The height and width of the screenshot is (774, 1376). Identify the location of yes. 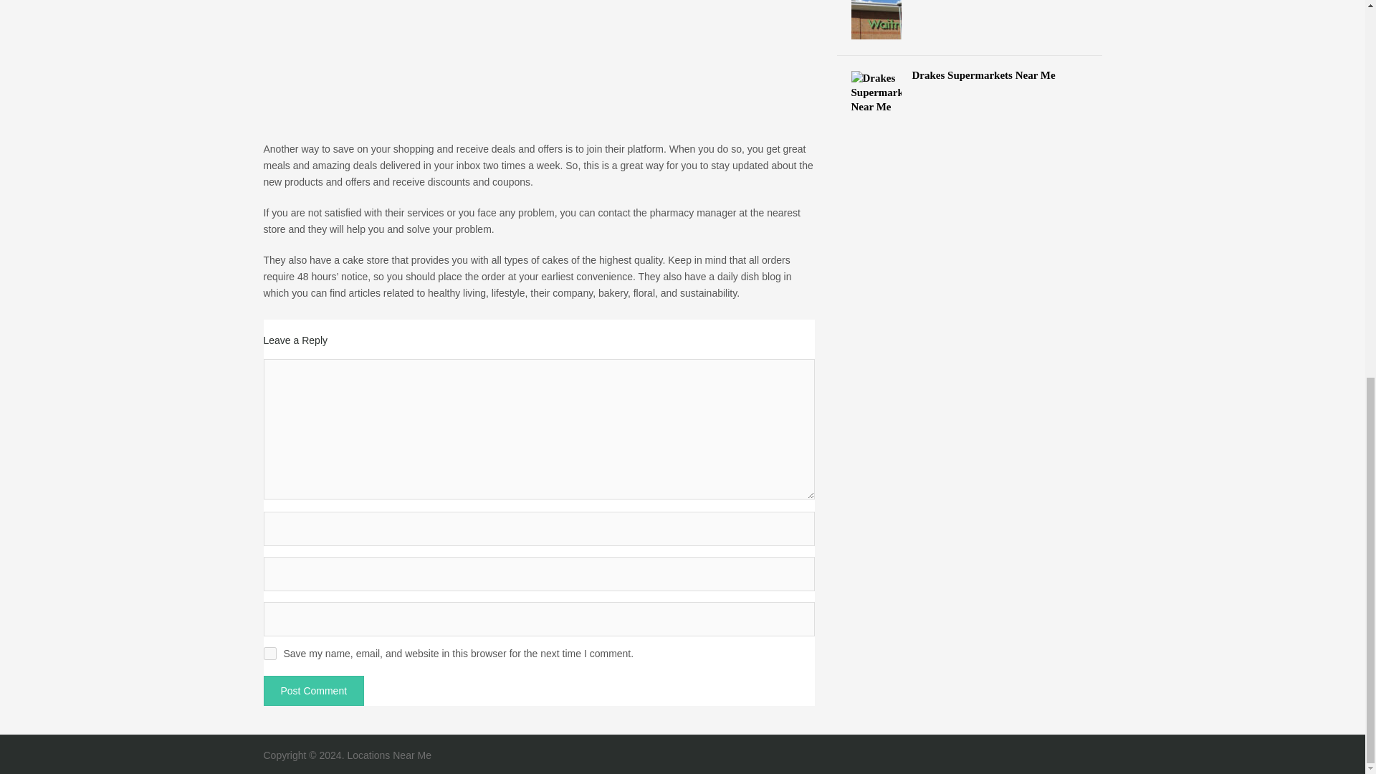
(269, 654).